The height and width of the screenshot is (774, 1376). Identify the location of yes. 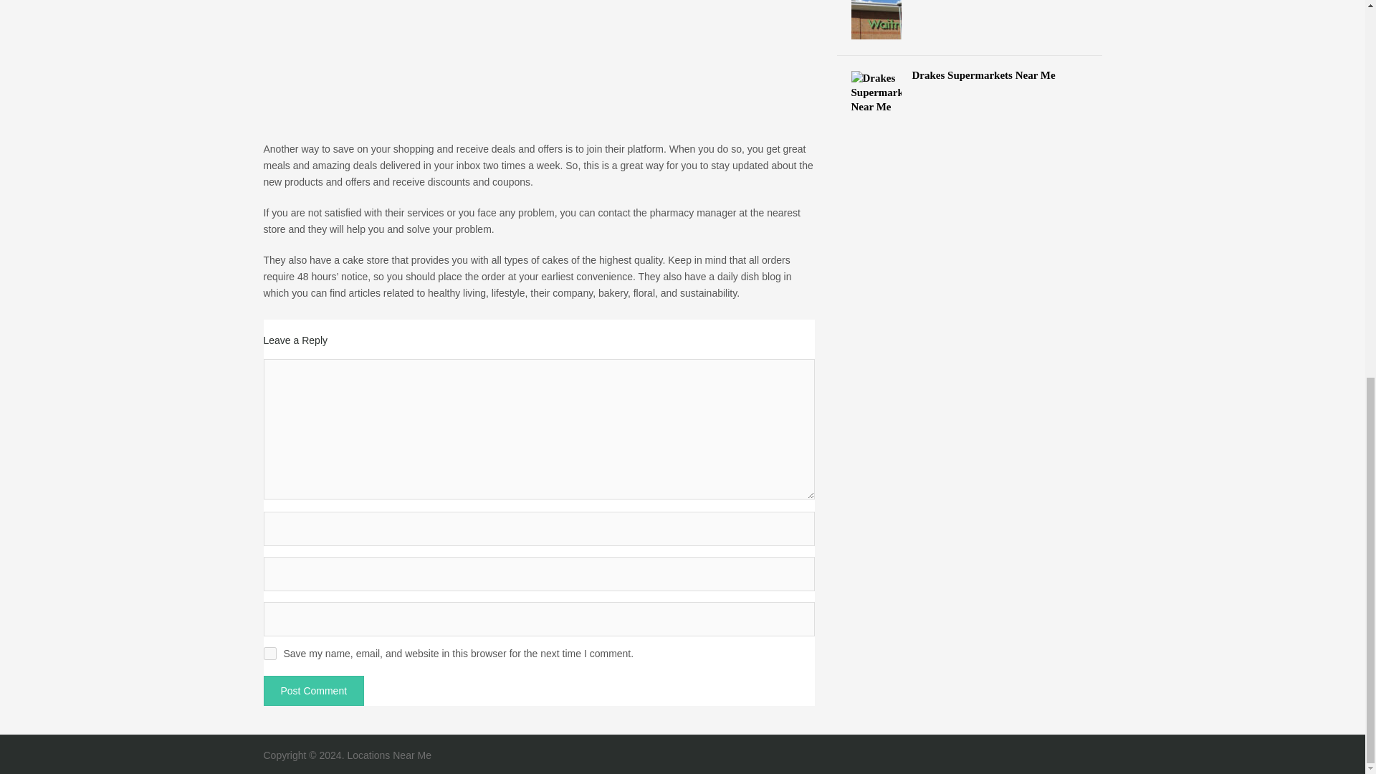
(269, 654).